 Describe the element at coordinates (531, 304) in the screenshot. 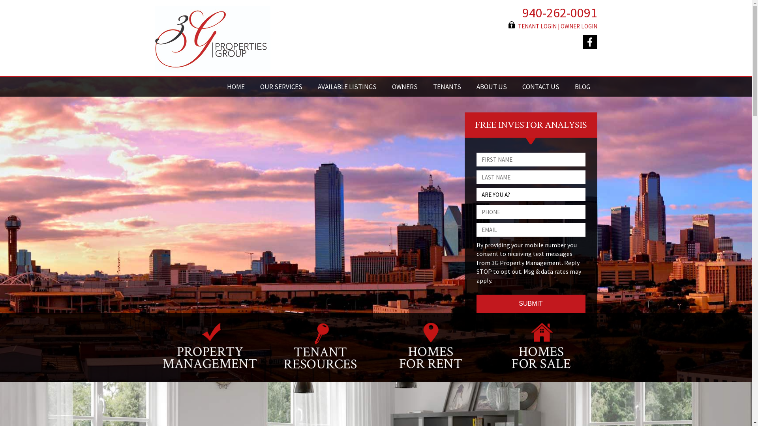

I see `SUBMIT` at that location.